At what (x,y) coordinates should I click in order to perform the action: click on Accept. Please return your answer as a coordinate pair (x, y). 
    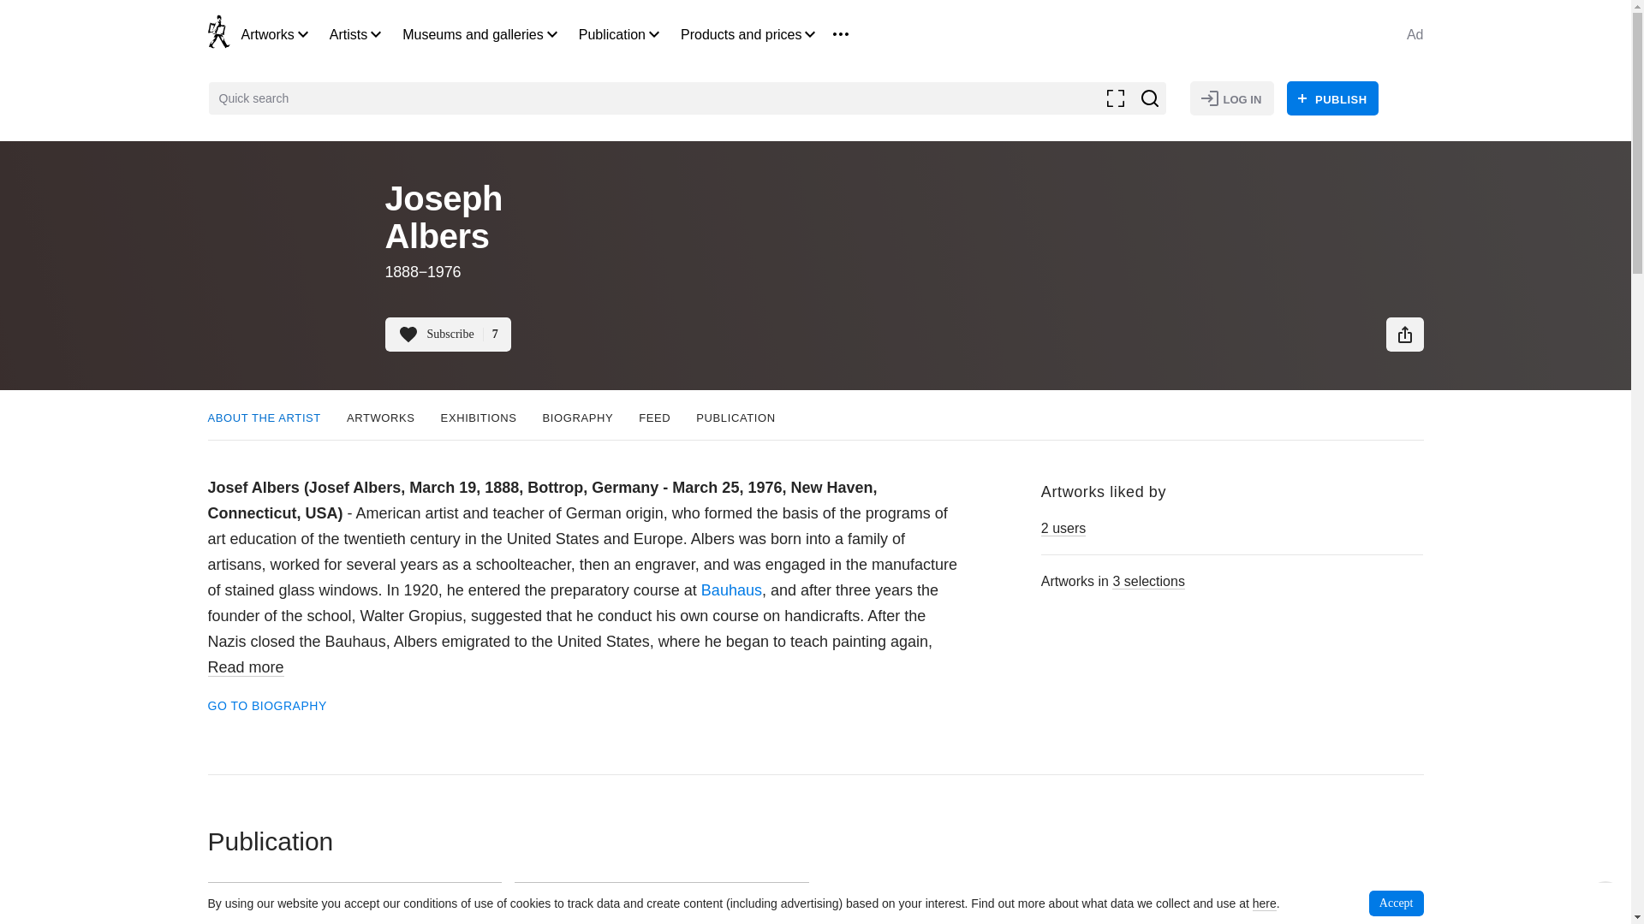
    Looking at the image, I should click on (1396, 903).